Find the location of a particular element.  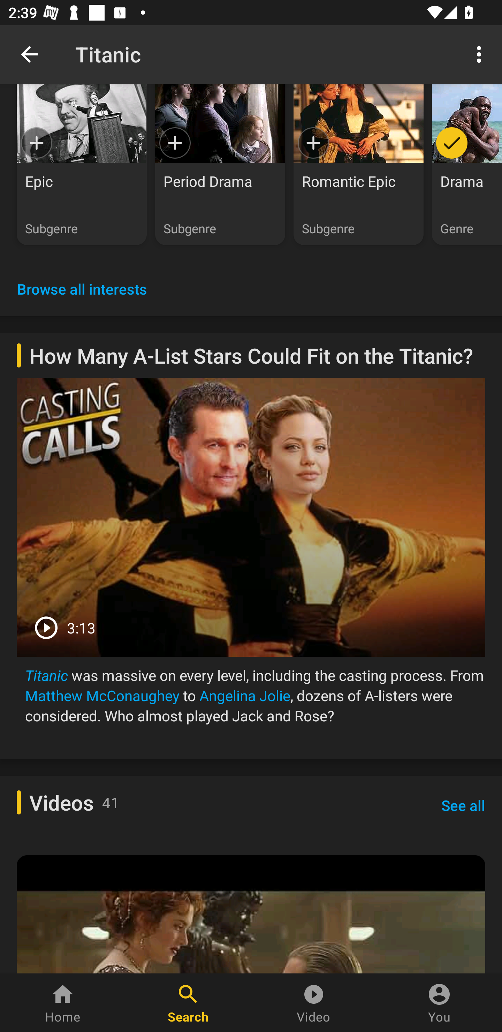

See all See all Videos is located at coordinates (463, 805).